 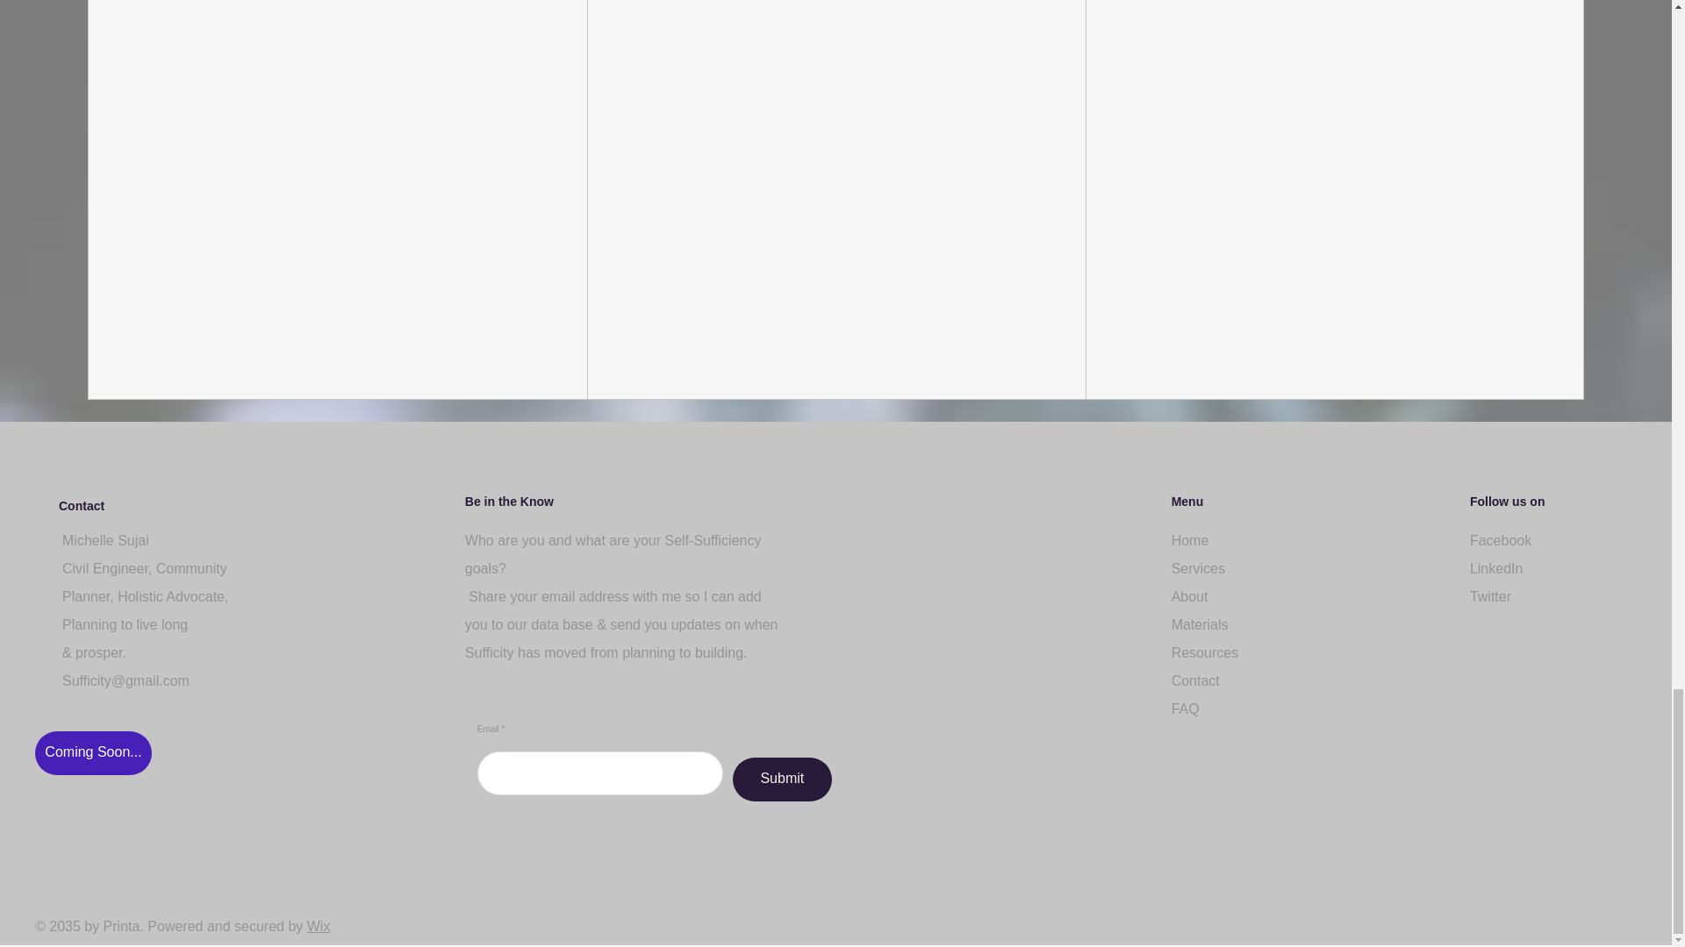 I want to click on Services, so click(x=1197, y=568).